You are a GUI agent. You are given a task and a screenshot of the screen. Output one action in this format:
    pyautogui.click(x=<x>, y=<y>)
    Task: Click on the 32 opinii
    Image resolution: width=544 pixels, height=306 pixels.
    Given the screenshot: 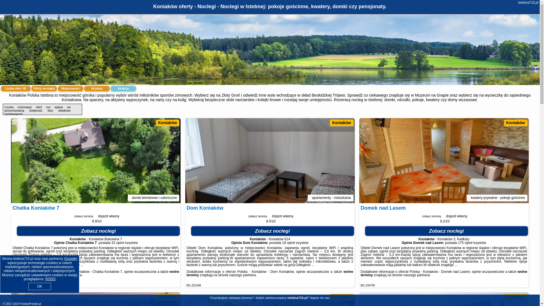 What is the action you would take?
    pyautogui.click(x=118, y=243)
    